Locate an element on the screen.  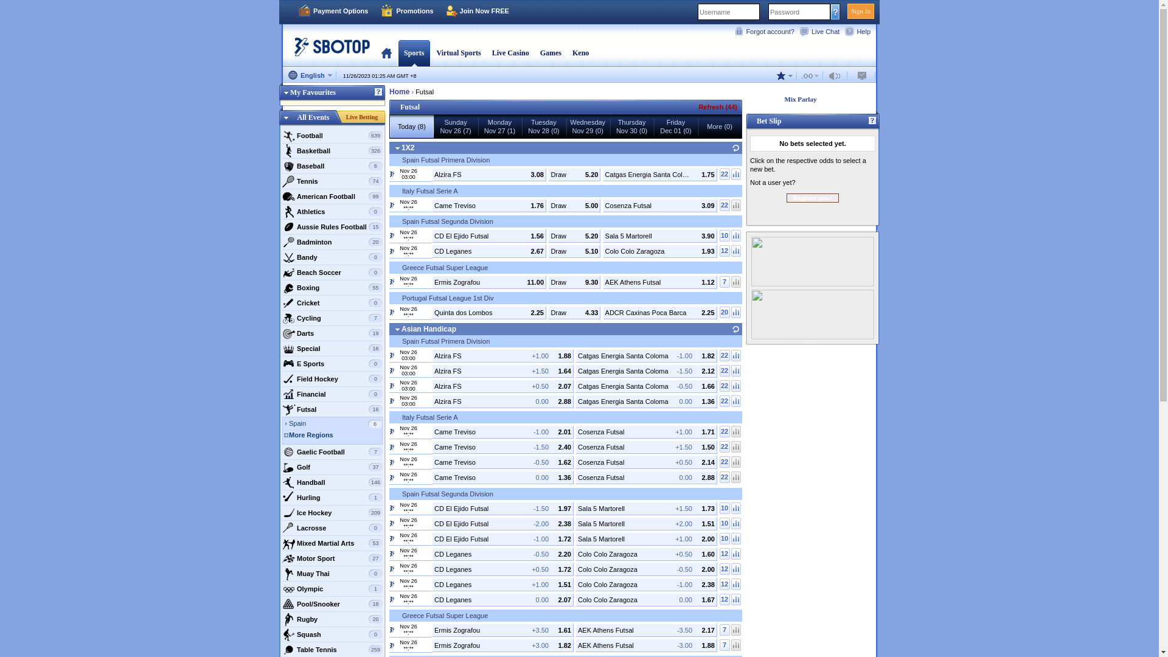
5.20
Draw is located at coordinates (574, 236).